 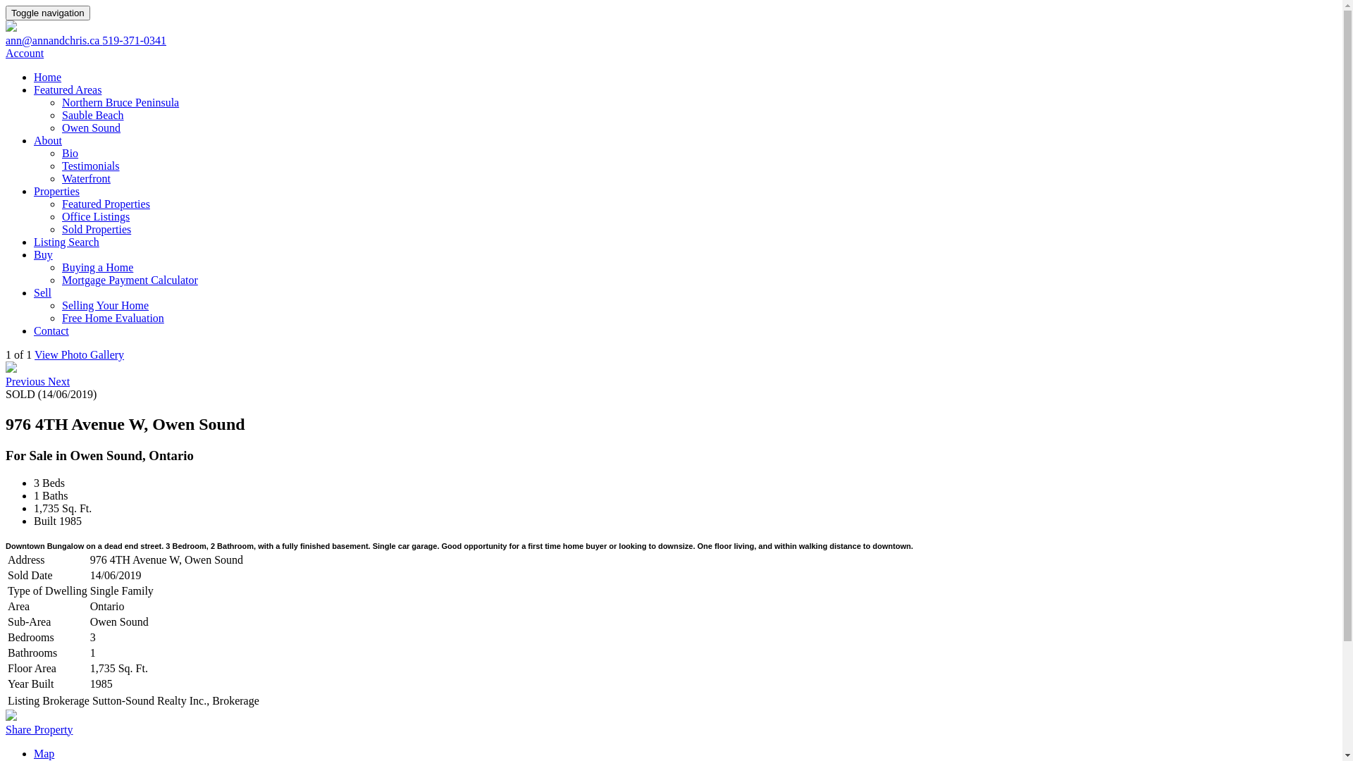 What do you see at coordinates (97, 268) in the screenshot?
I see `Buying a Home` at bounding box center [97, 268].